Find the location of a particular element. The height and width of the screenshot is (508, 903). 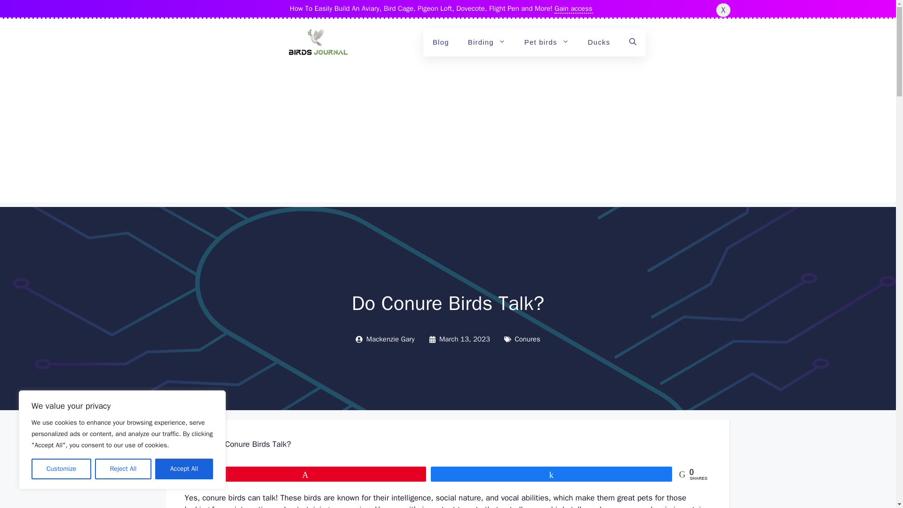

Reject All is located at coordinates (123, 469).